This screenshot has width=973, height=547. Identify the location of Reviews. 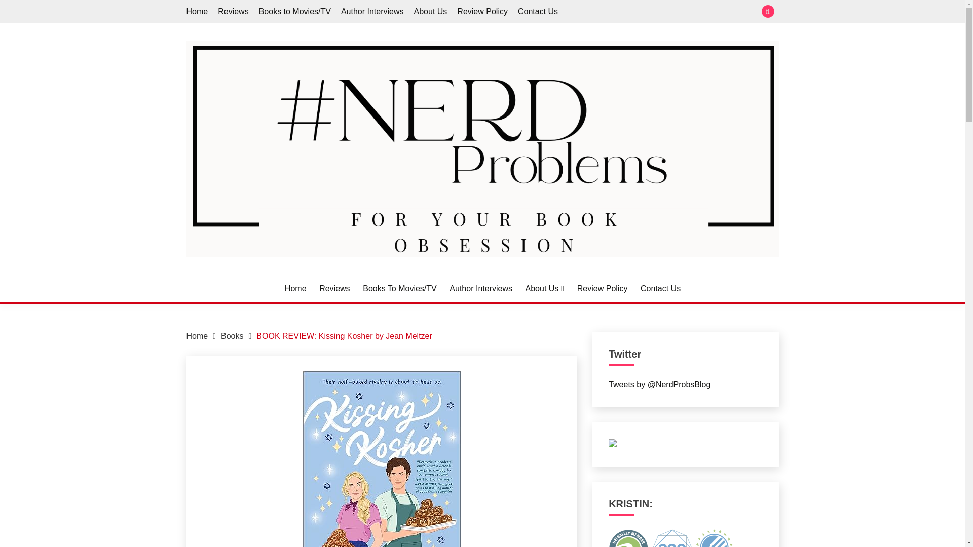
(334, 289).